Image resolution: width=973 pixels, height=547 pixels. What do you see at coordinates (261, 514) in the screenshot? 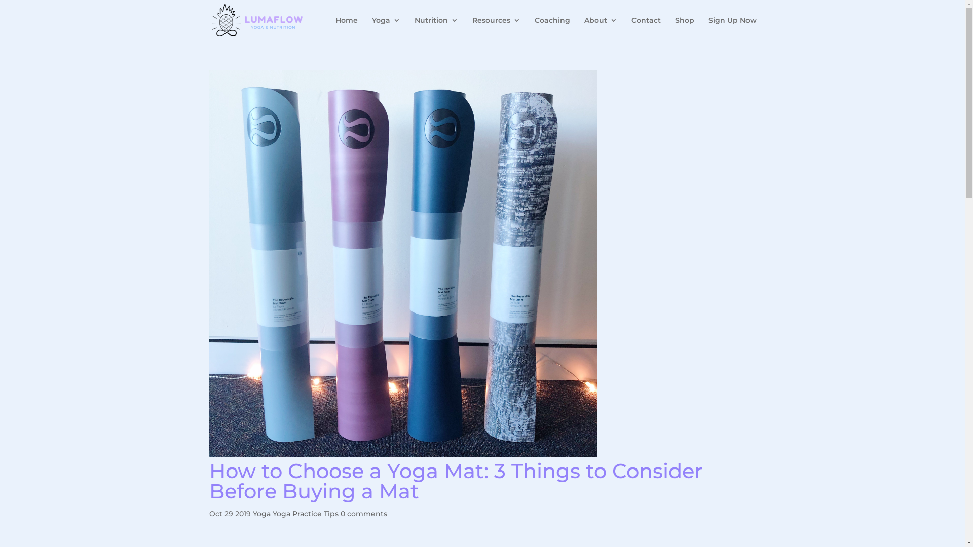
I see `Yoga` at bounding box center [261, 514].